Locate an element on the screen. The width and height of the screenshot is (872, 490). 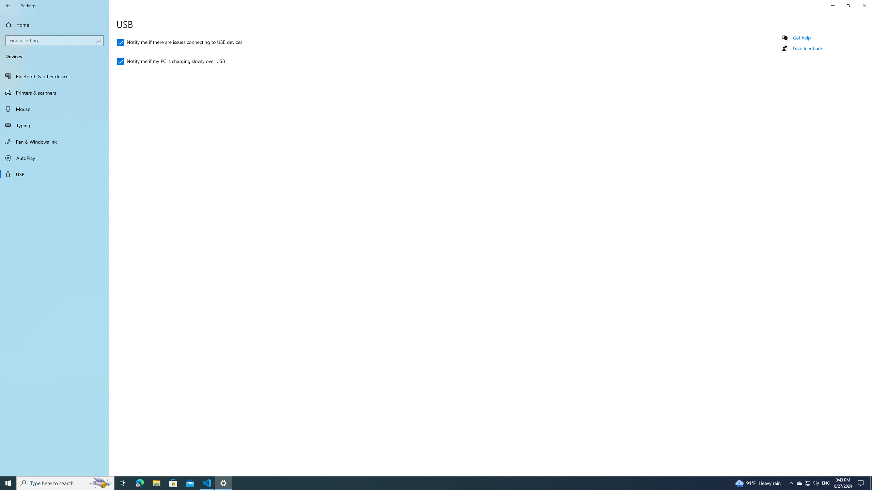
Visual Studio Code - 1 running window is located at coordinates (207, 483).